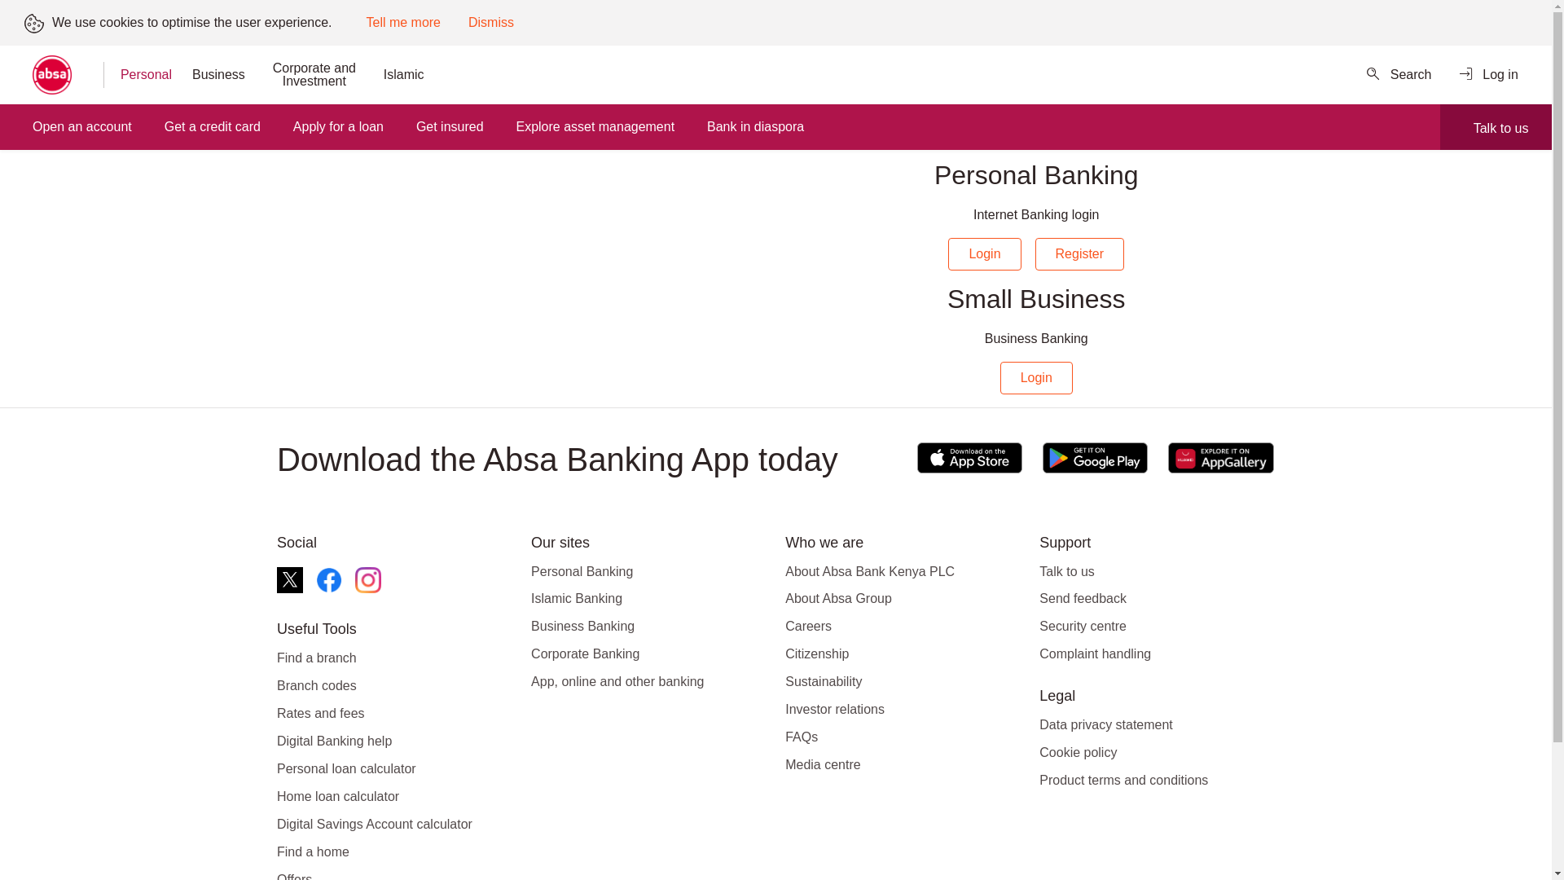 The width and height of the screenshot is (1564, 880). I want to click on Dismiss, so click(490, 23).